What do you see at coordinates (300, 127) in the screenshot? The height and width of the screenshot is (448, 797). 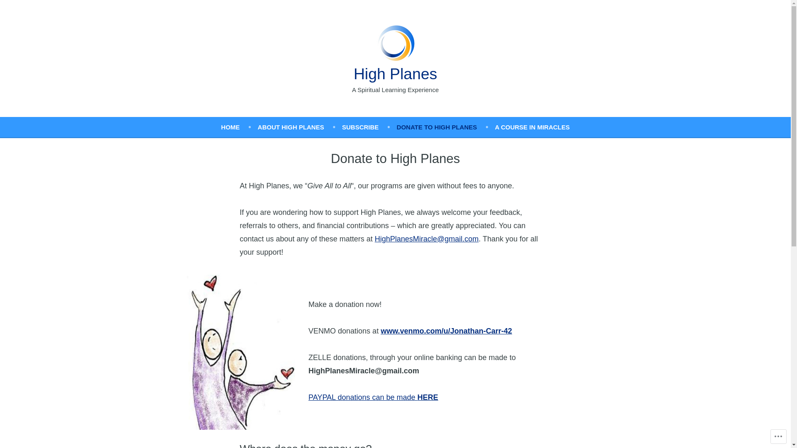 I see `ABOUT HIGH PLANES` at bounding box center [300, 127].